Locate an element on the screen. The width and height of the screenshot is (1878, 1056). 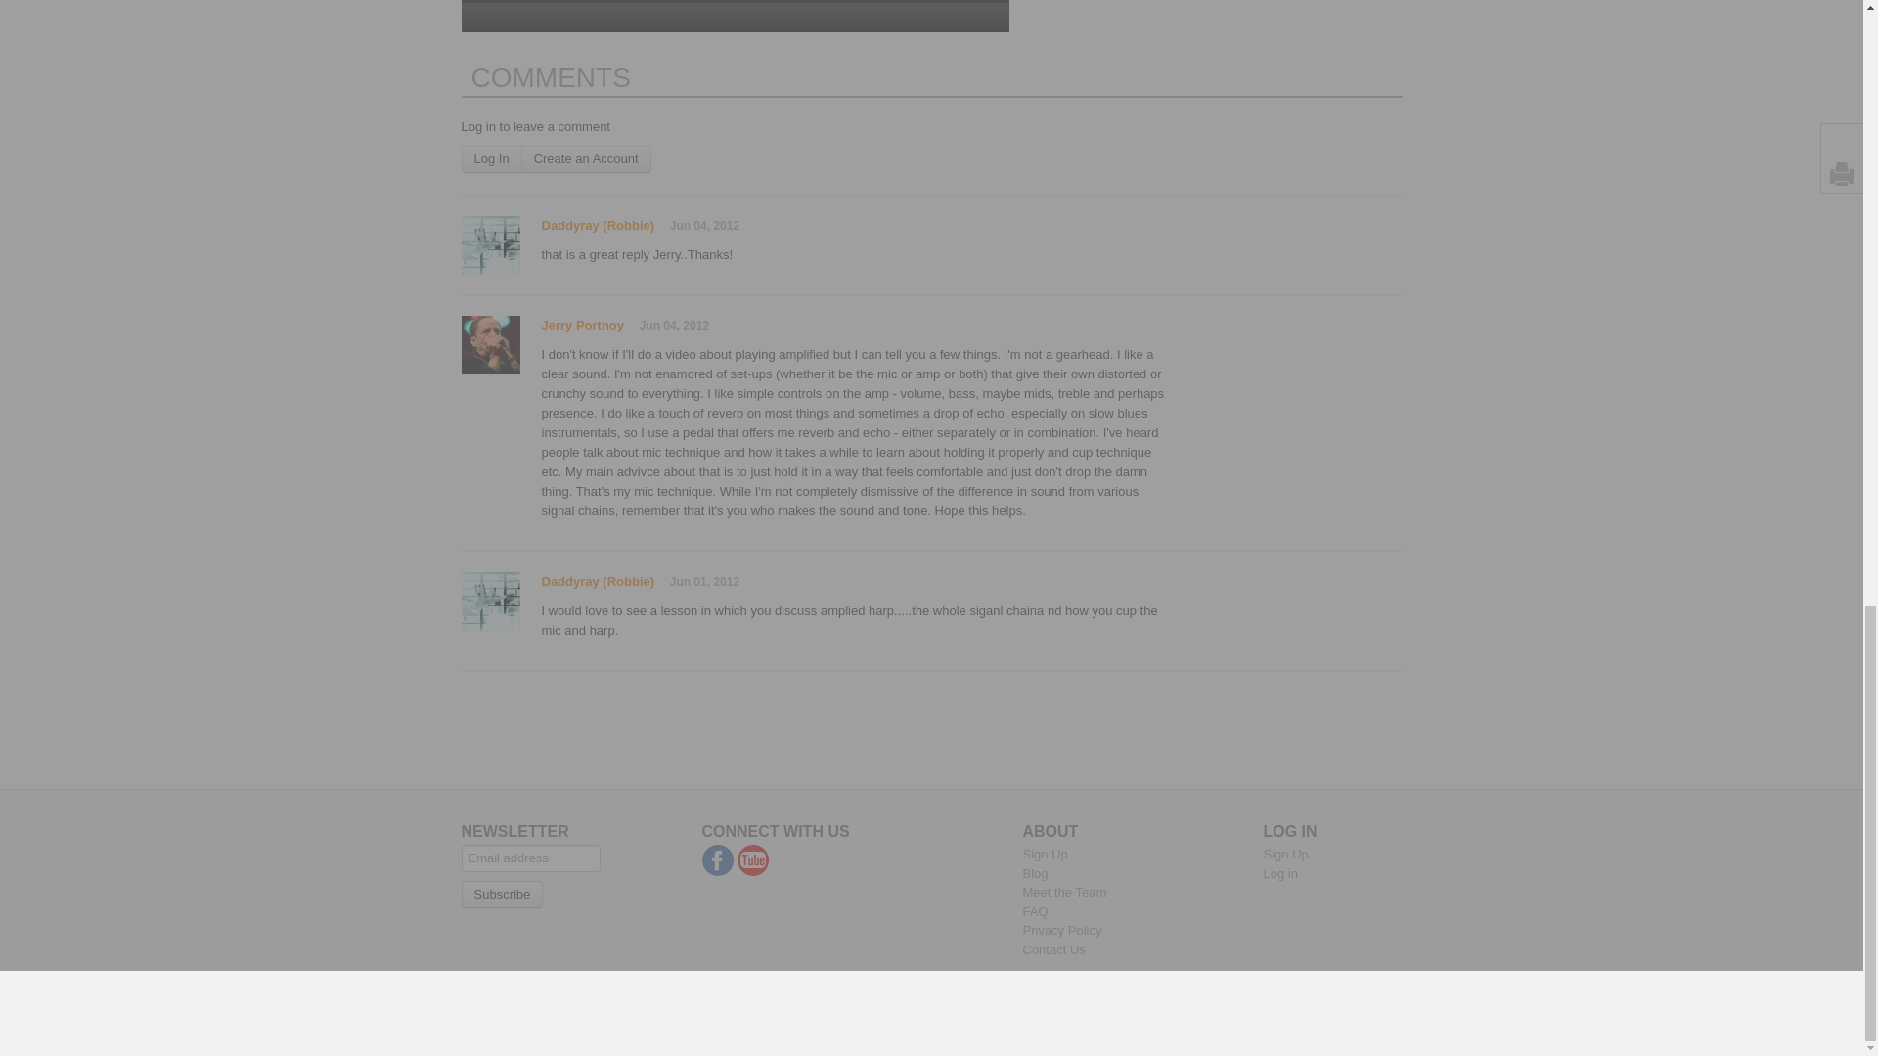
Log In is located at coordinates (491, 159).